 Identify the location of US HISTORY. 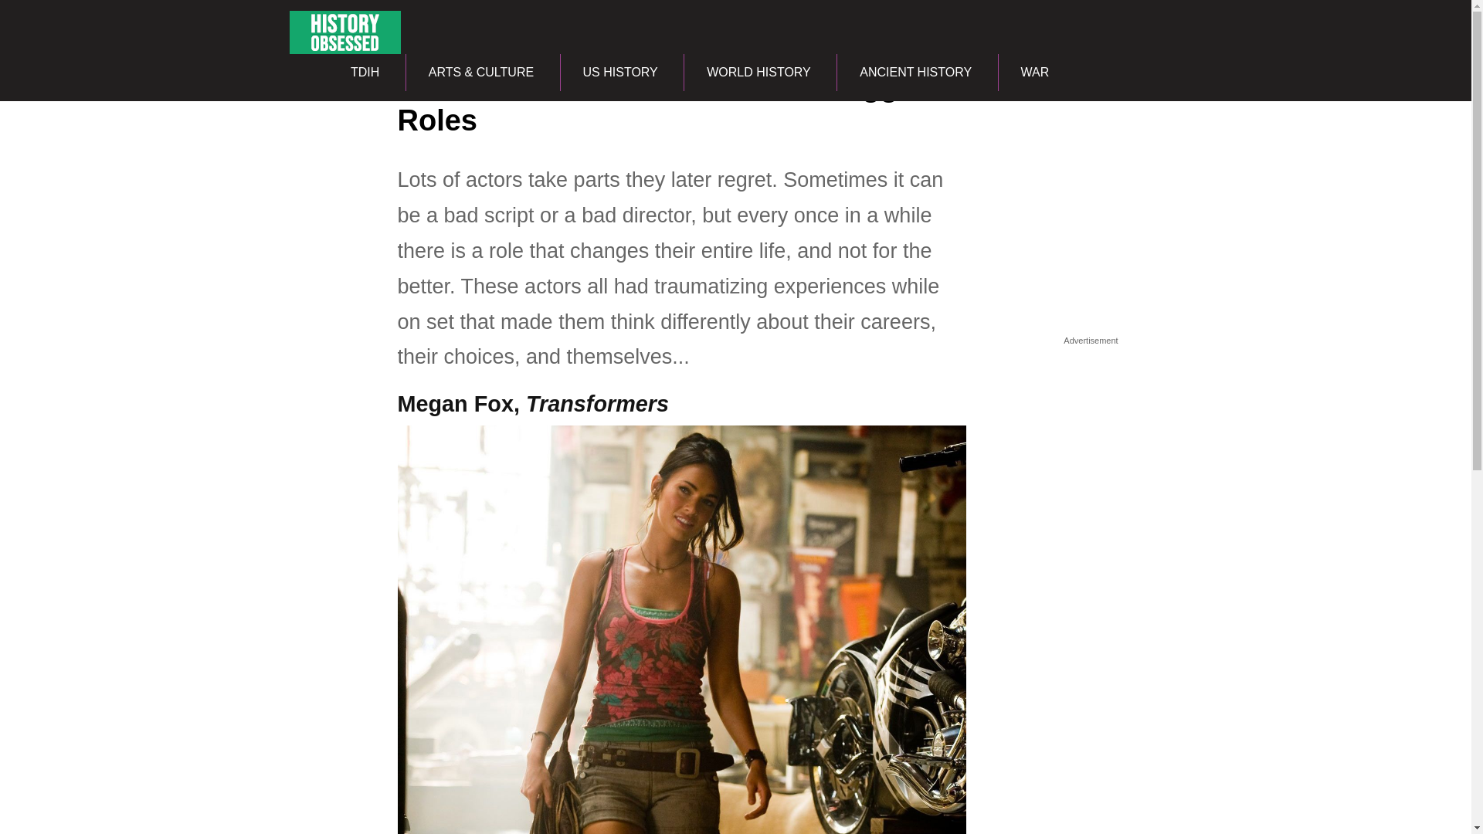
(620, 73).